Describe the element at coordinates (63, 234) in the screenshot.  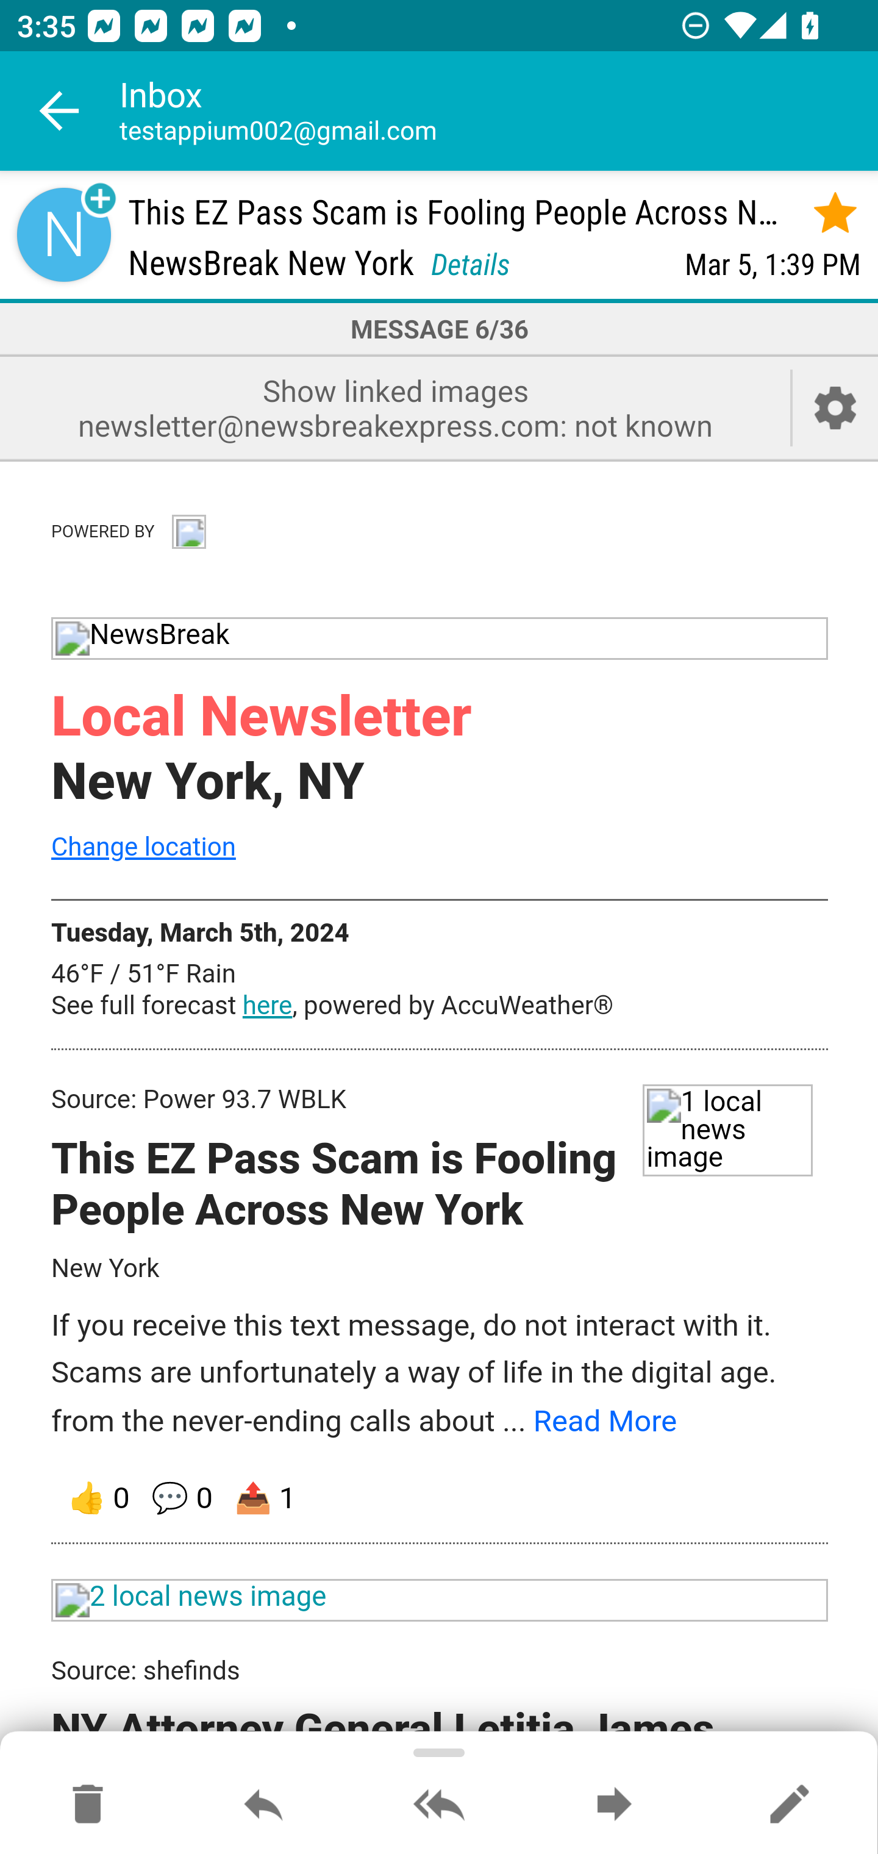
I see `Sender contact button` at that location.